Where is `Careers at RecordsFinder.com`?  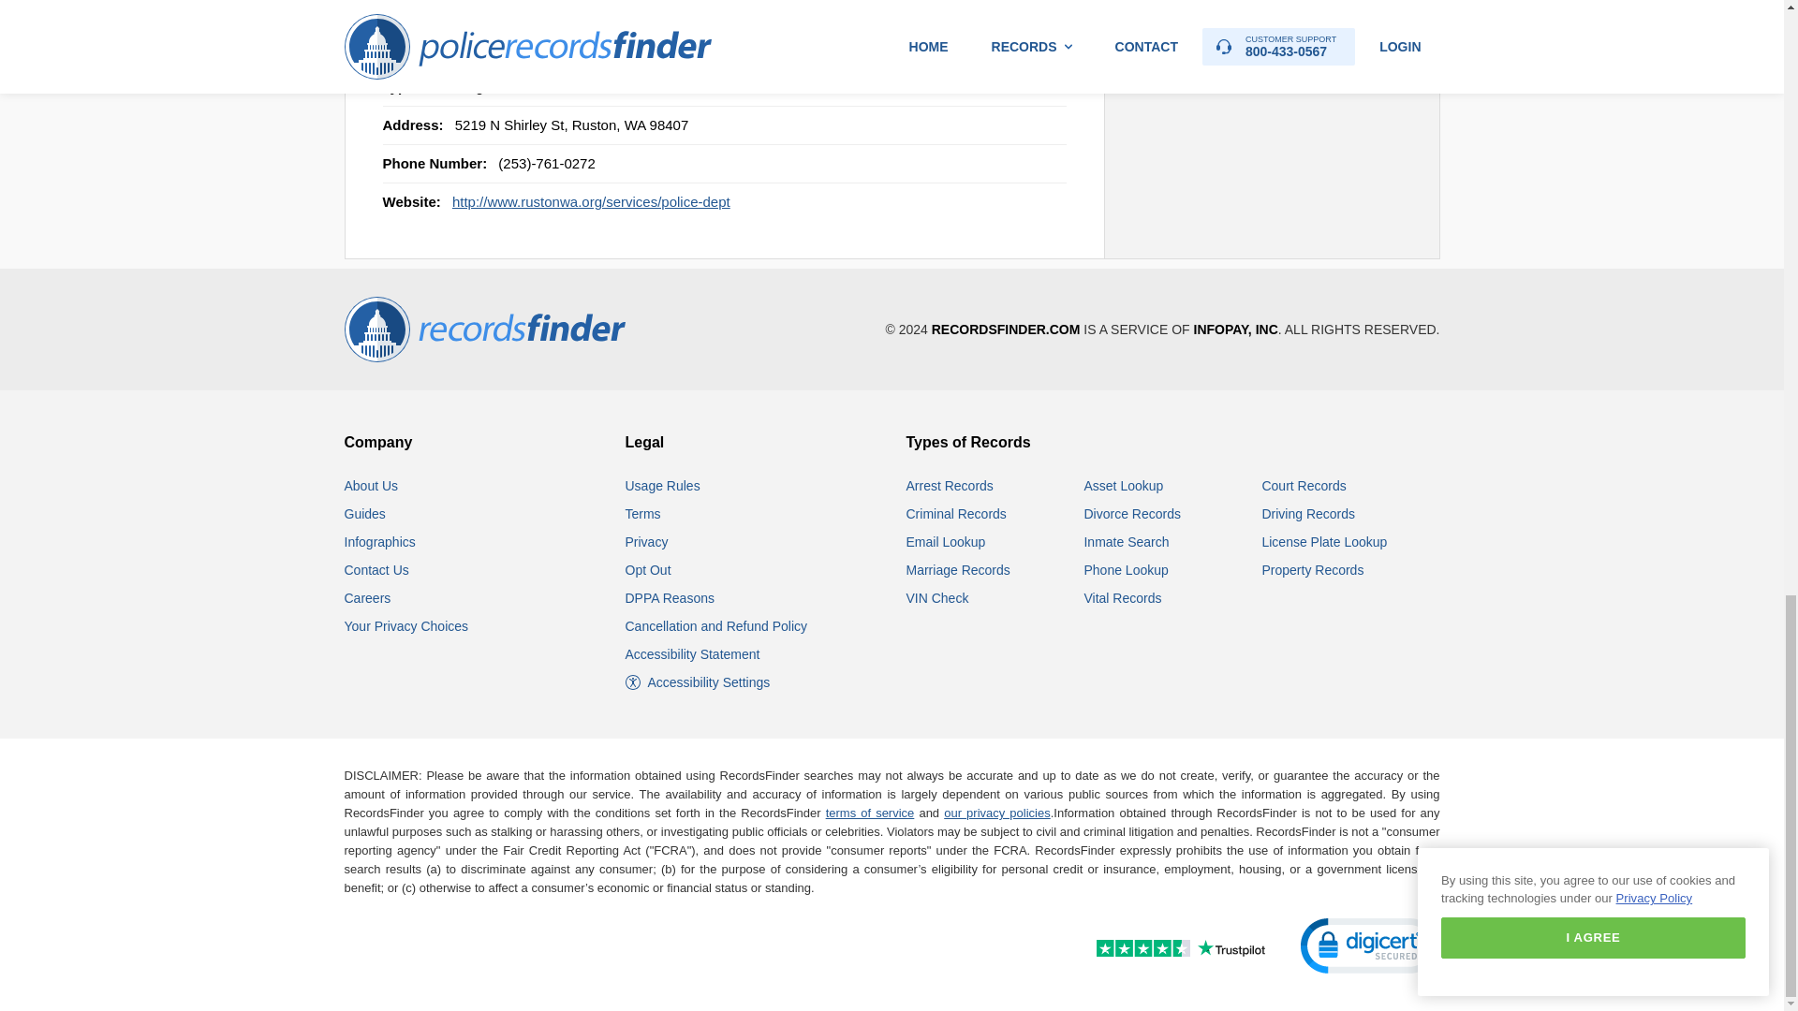
Careers at RecordsFinder.com is located at coordinates (368, 597).